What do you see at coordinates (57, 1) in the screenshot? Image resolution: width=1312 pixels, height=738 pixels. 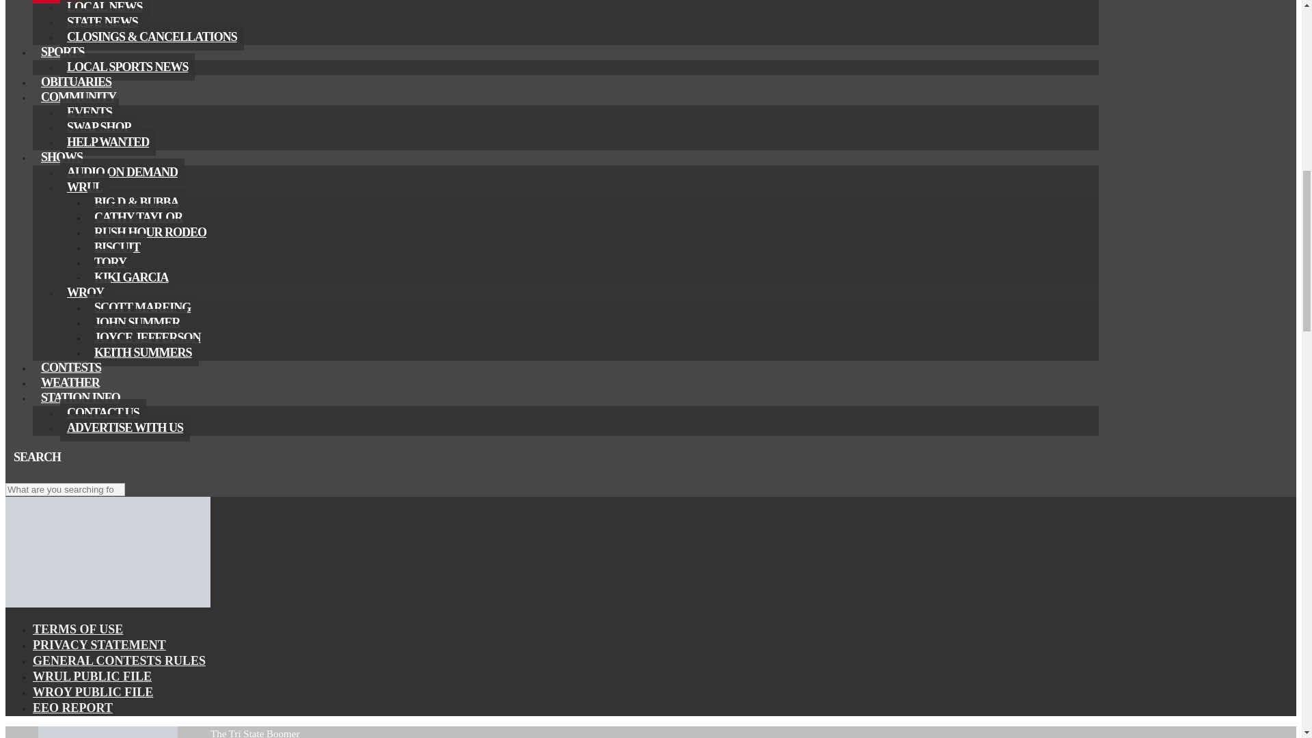 I see `NEWS` at bounding box center [57, 1].